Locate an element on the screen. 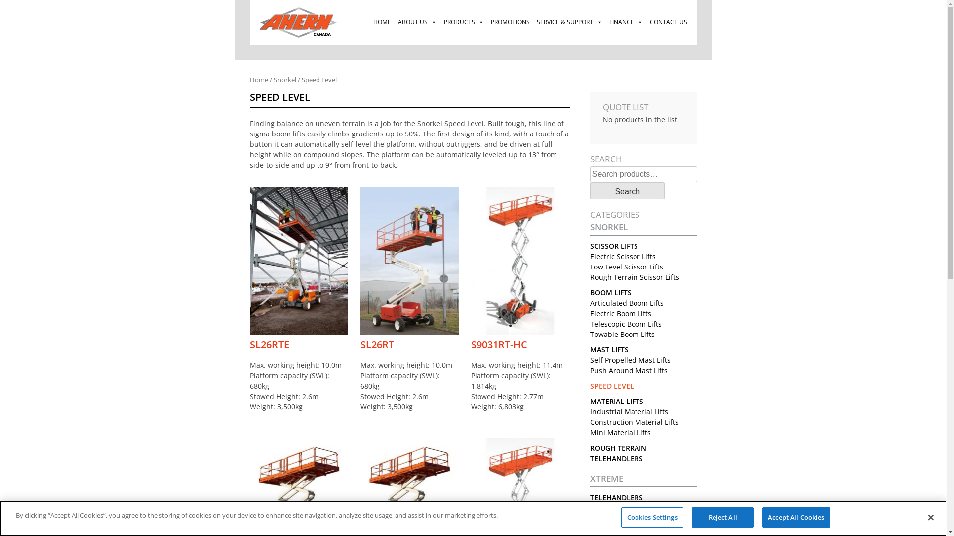 This screenshot has width=954, height=536. S9031RT-HC is located at coordinates (520, 344).